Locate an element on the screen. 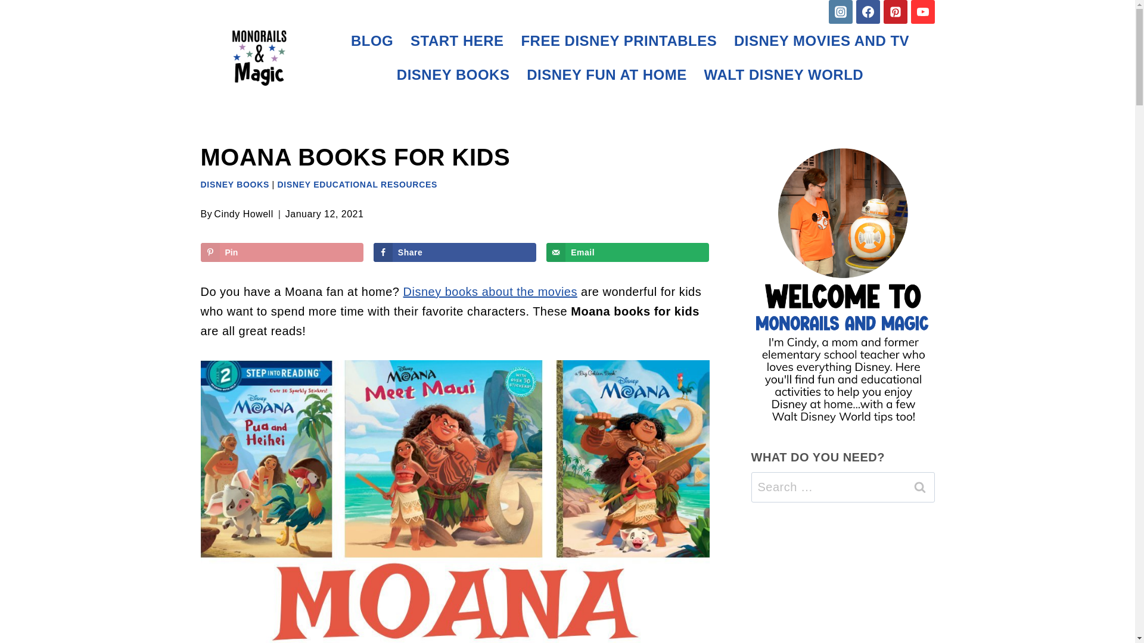  Share on Facebook is located at coordinates (455, 252).